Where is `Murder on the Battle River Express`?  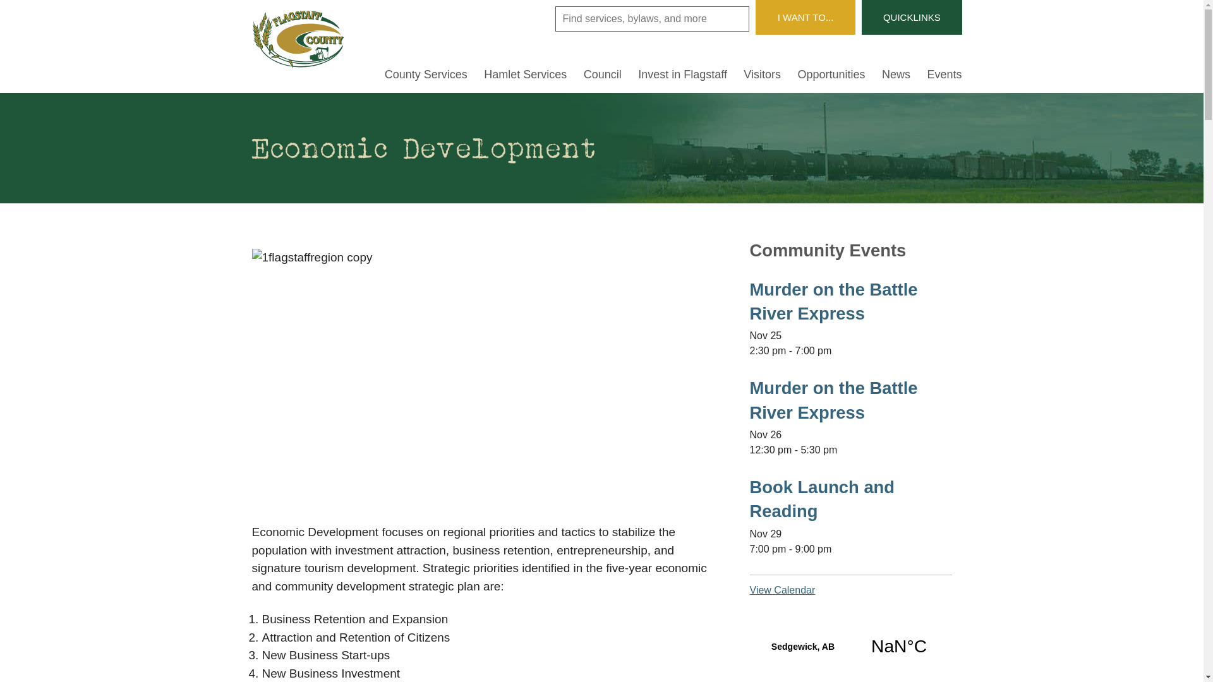
Murder on the Battle River Express is located at coordinates (833, 302).